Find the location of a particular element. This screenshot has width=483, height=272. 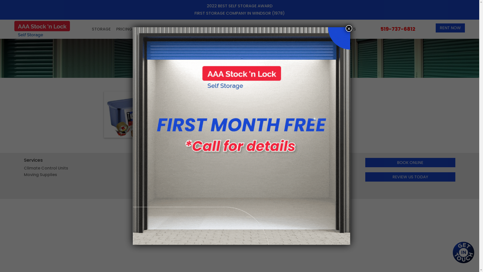

INSPIRATIONAL THOUGHTS is located at coordinates (330, 29).